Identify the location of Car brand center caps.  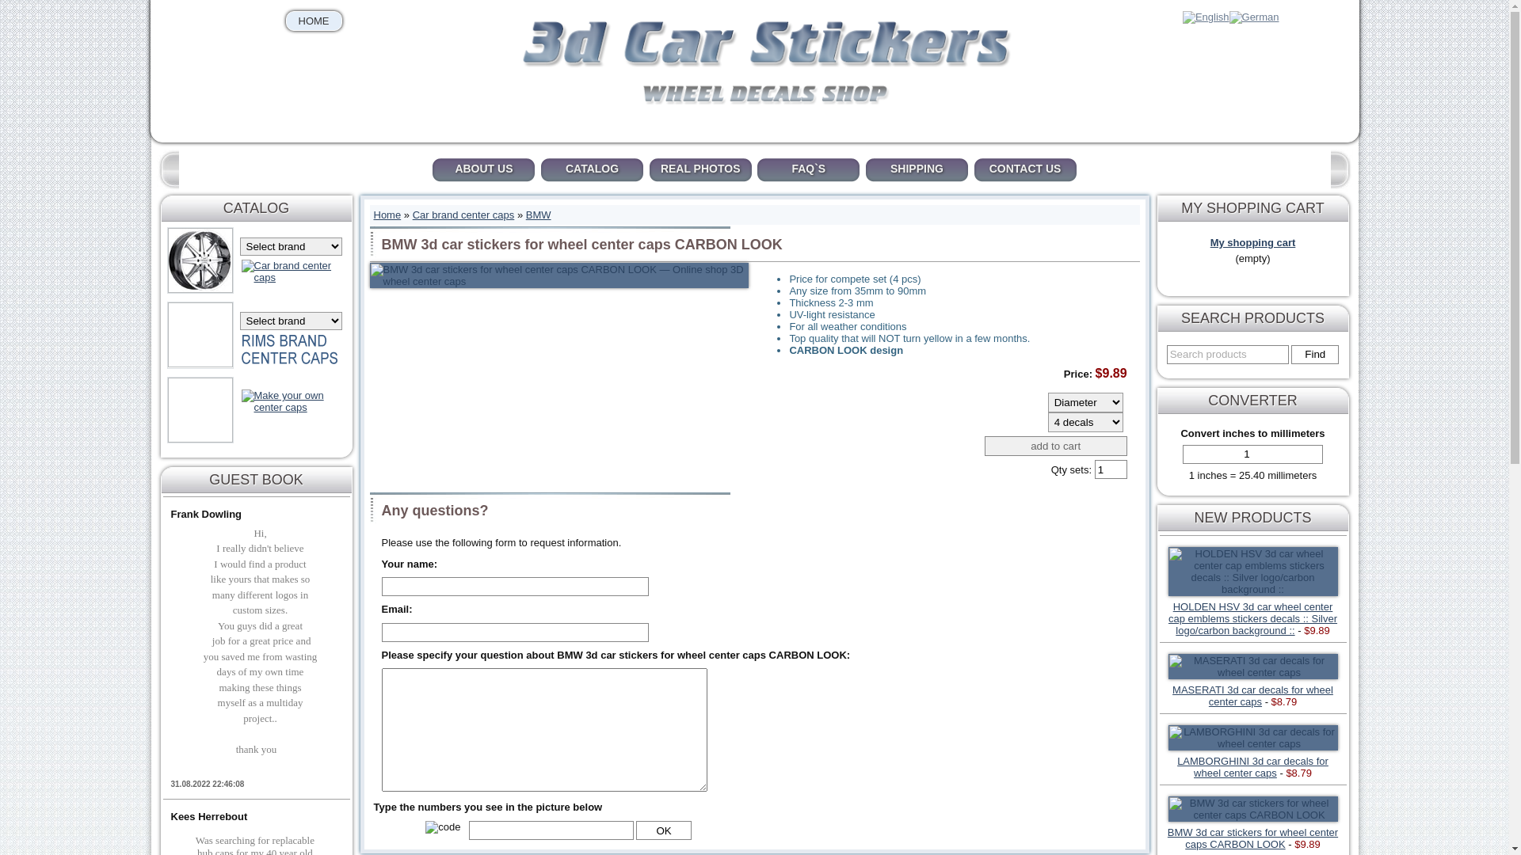
(464, 215).